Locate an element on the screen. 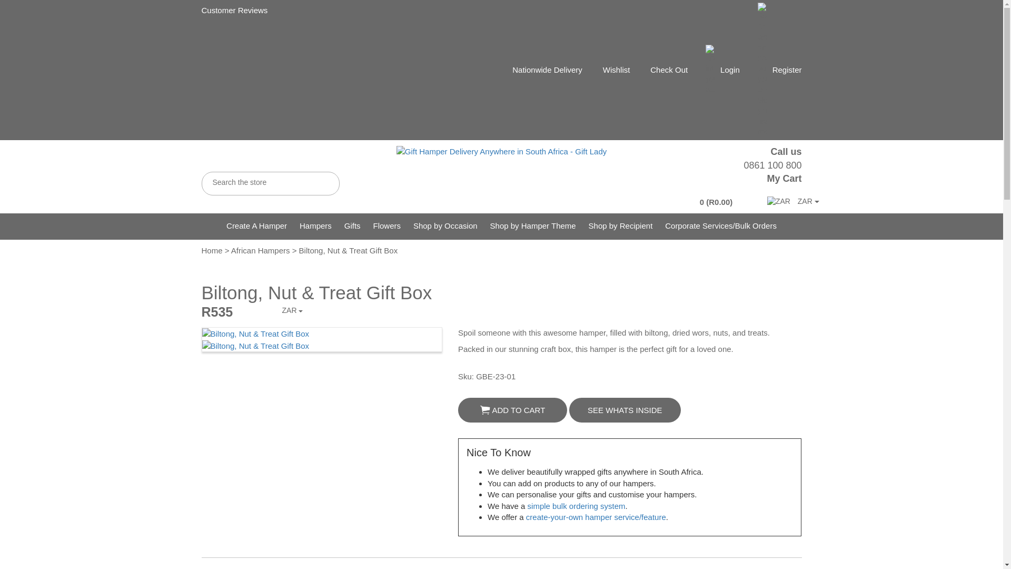  Flowers is located at coordinates (386, 225).